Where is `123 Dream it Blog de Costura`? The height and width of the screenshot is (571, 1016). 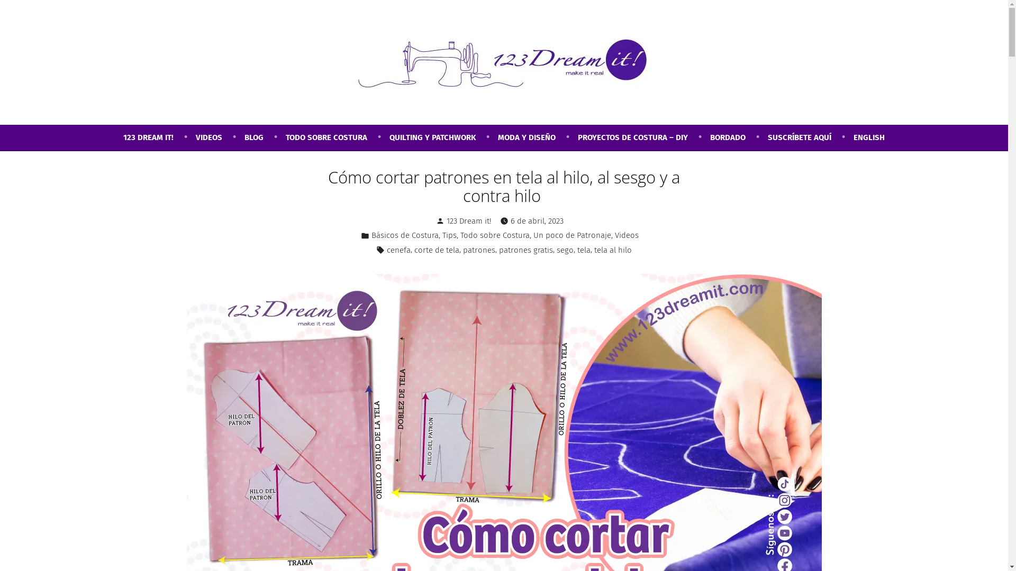 123 Dream it Blog de Costura is located at coordinates (129, 110).